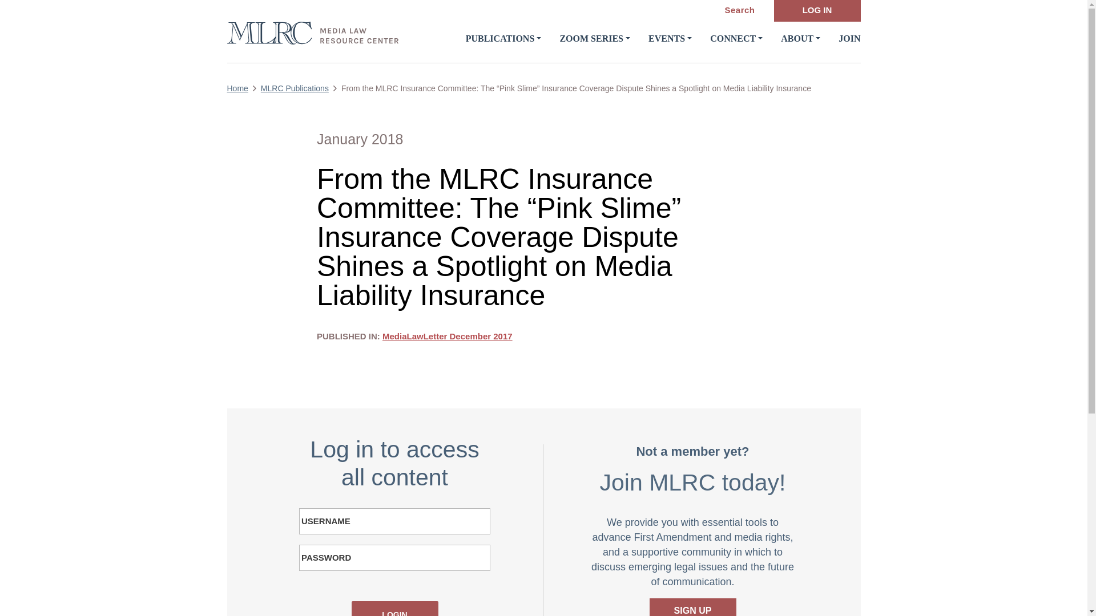  Describe the element at coordinates (300, 88) in the screenshot. I see `Go to MLRC Publications.` at that location.